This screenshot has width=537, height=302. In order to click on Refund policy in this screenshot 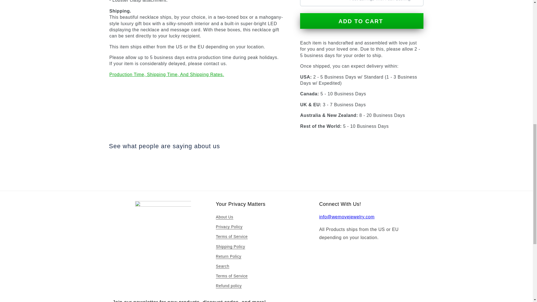, I will do `click(229, 286)`.